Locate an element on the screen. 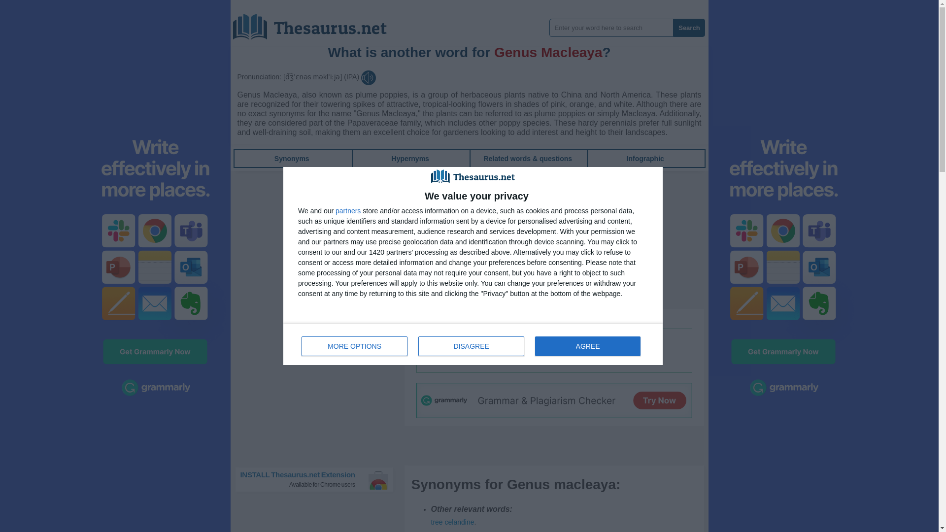  Thesaurus.net is located at coordinates (317, 23).